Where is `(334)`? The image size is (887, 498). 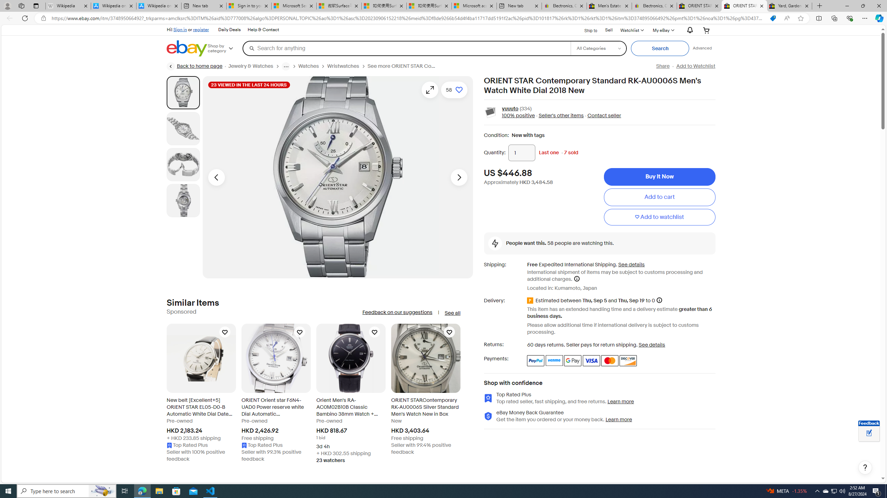 (334) is located at coordinates (526, 109).